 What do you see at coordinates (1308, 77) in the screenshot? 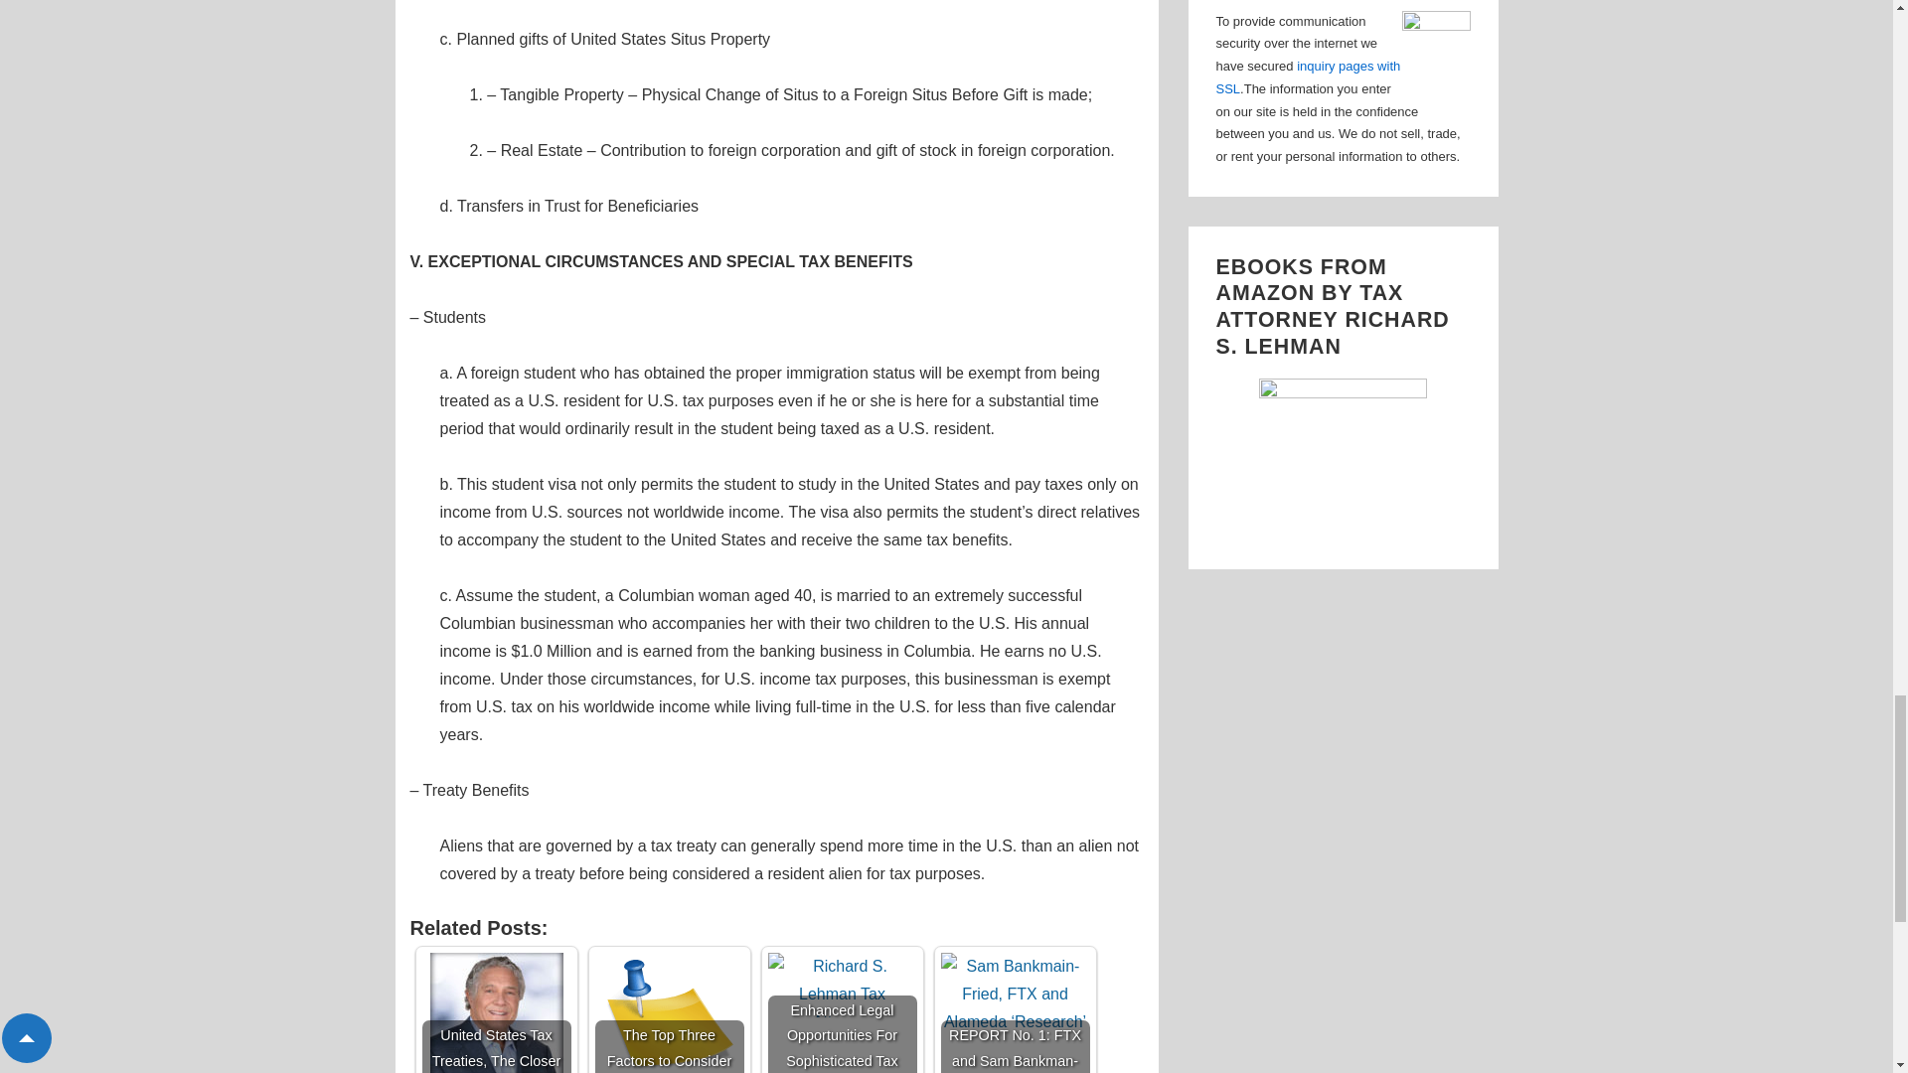
I see `Contact Richard S Lehman Tax Attorney` at bounding box center [1308, 77].